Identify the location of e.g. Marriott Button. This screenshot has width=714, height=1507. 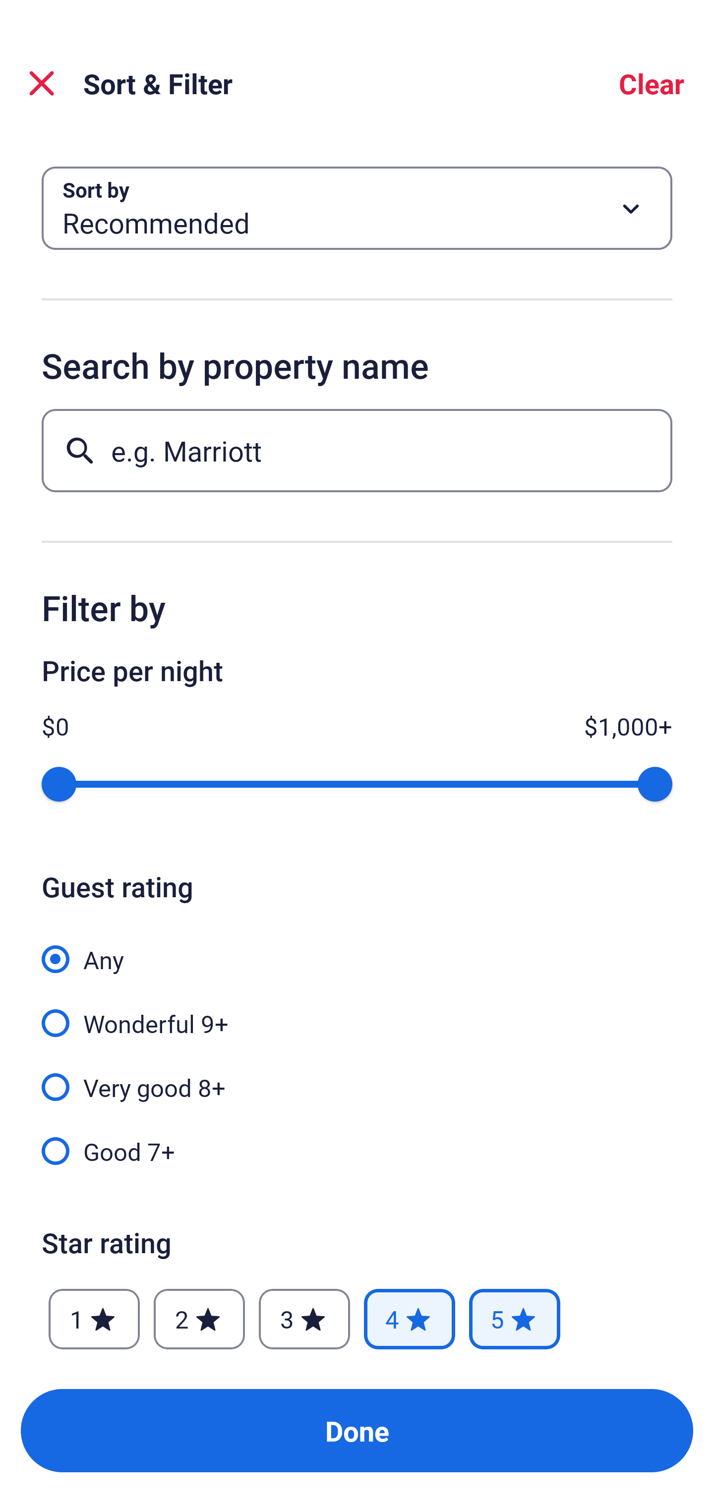
(357, 450).